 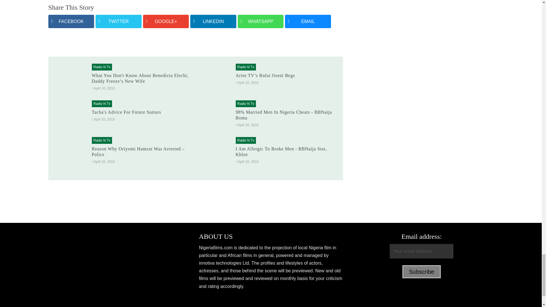 What do you see at coordinates (71, 21) in the screenshot?
I see `FACEBOOK` at bounding box center [71, 21].